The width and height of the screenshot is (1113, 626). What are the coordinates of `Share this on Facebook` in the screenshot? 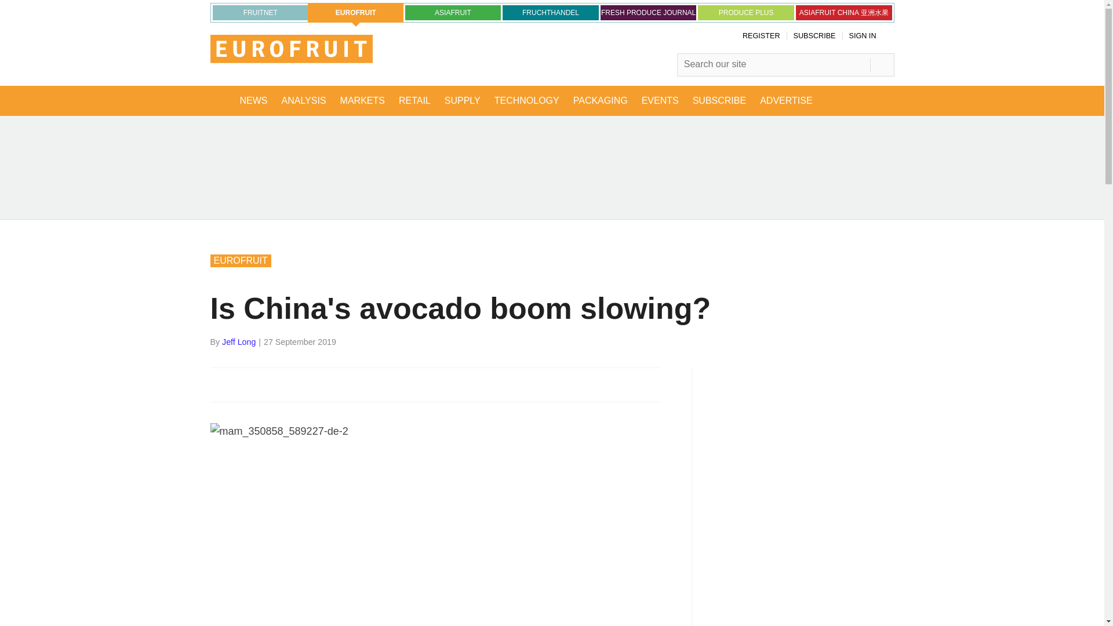 It's located at (220, 384).